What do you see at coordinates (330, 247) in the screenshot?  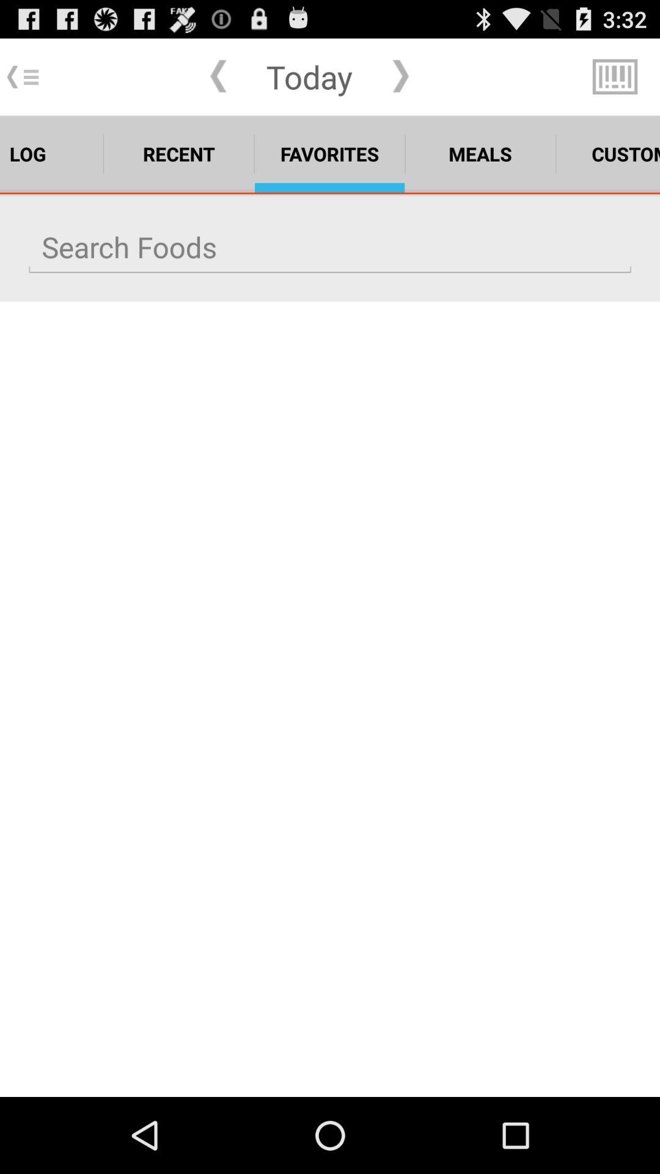 I see `search field` at bounding box center [330, 247].